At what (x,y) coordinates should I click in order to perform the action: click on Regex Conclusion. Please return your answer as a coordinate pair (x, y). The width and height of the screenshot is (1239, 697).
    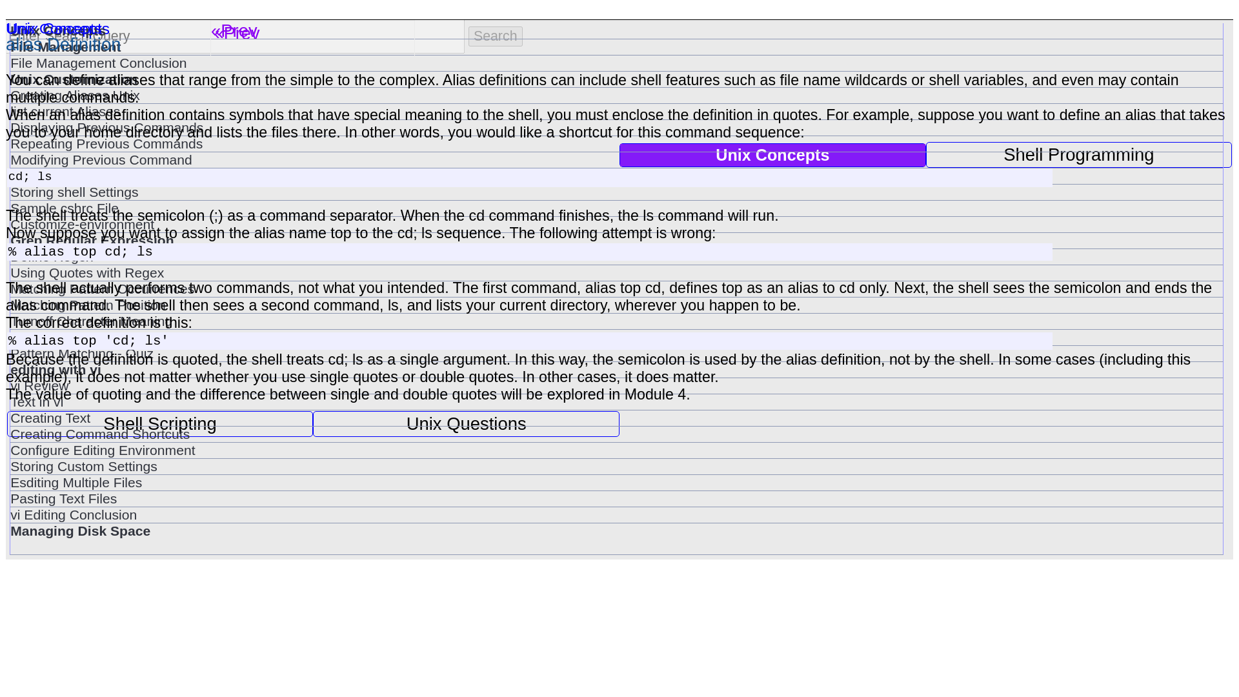
    Looking at the image, I should click on (616, 337).